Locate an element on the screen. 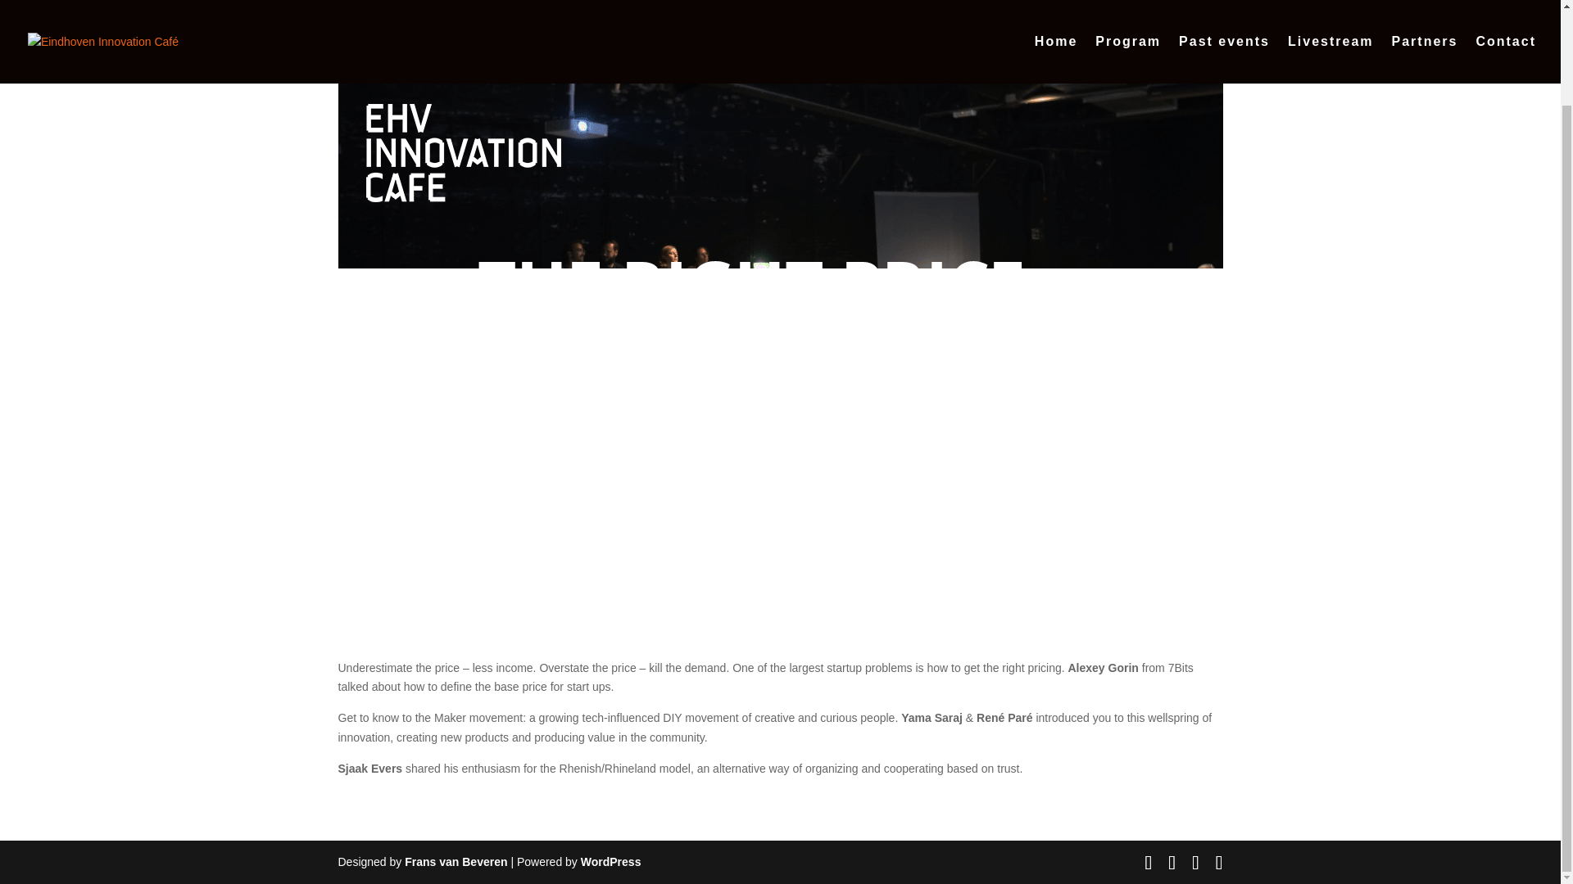 The image size is (1573, 884). Frans van Beveren is located at coordinates (456, 861).